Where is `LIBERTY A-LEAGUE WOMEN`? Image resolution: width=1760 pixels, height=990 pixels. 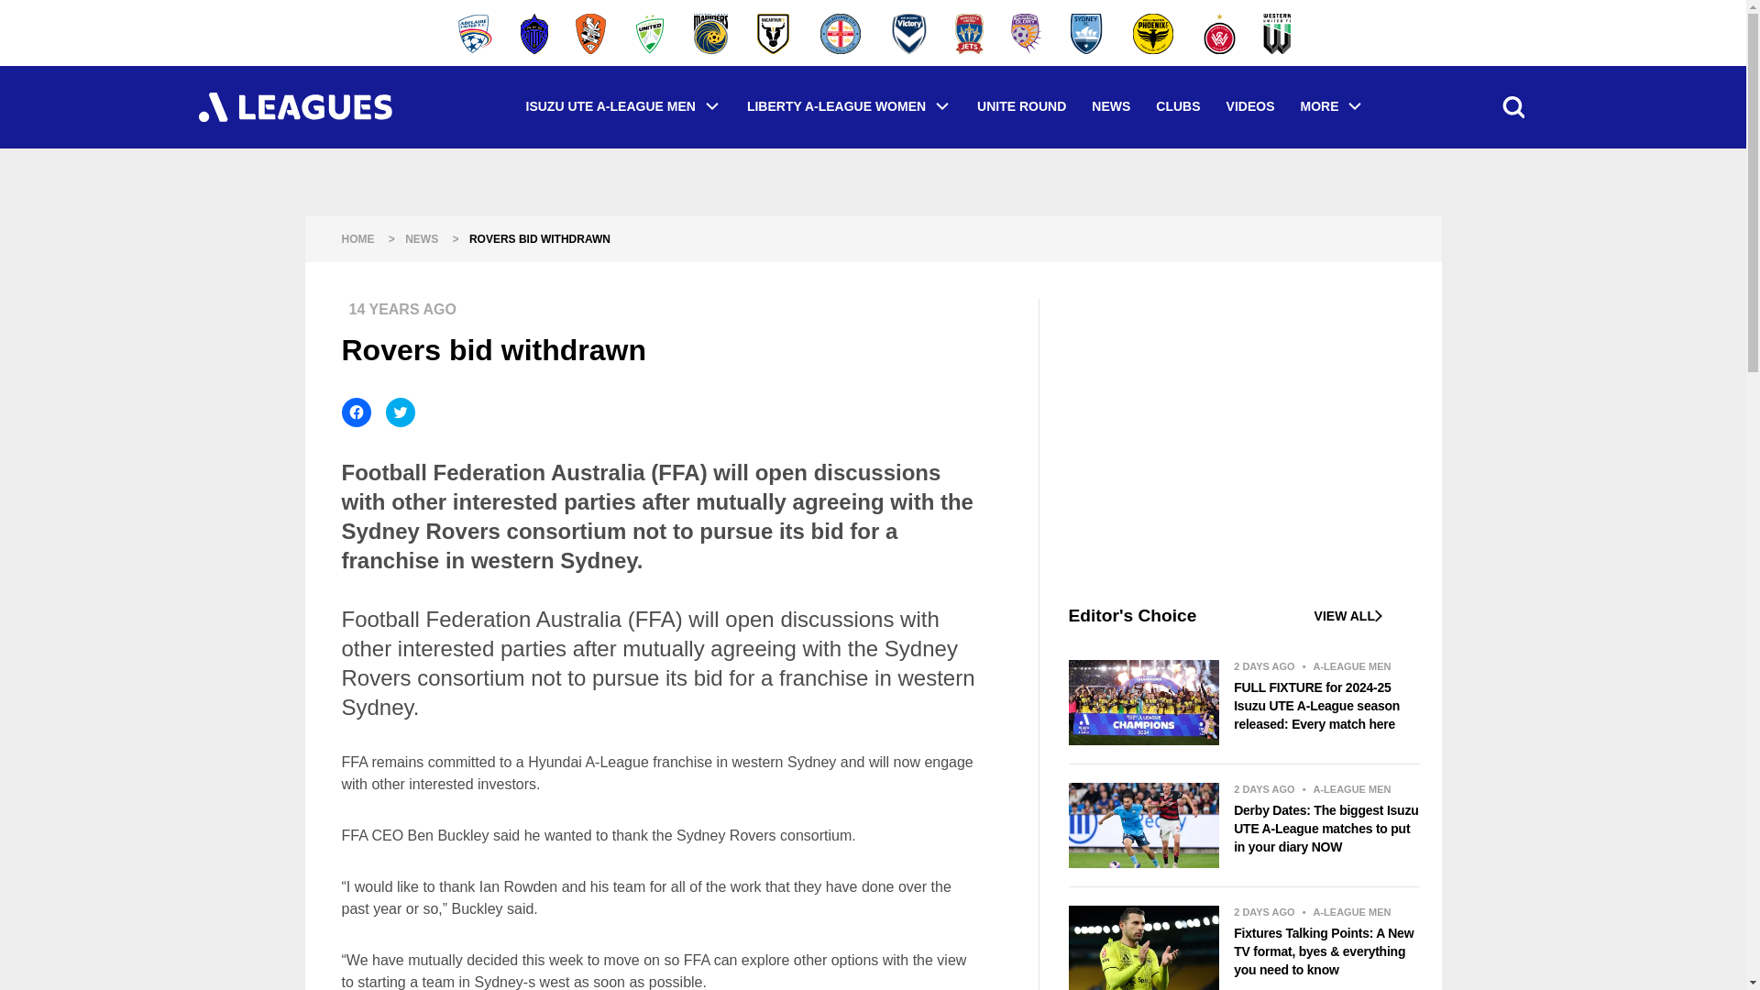
LIBERTY A-LEAGUE WOMEN is located at coordinates (849, 106).